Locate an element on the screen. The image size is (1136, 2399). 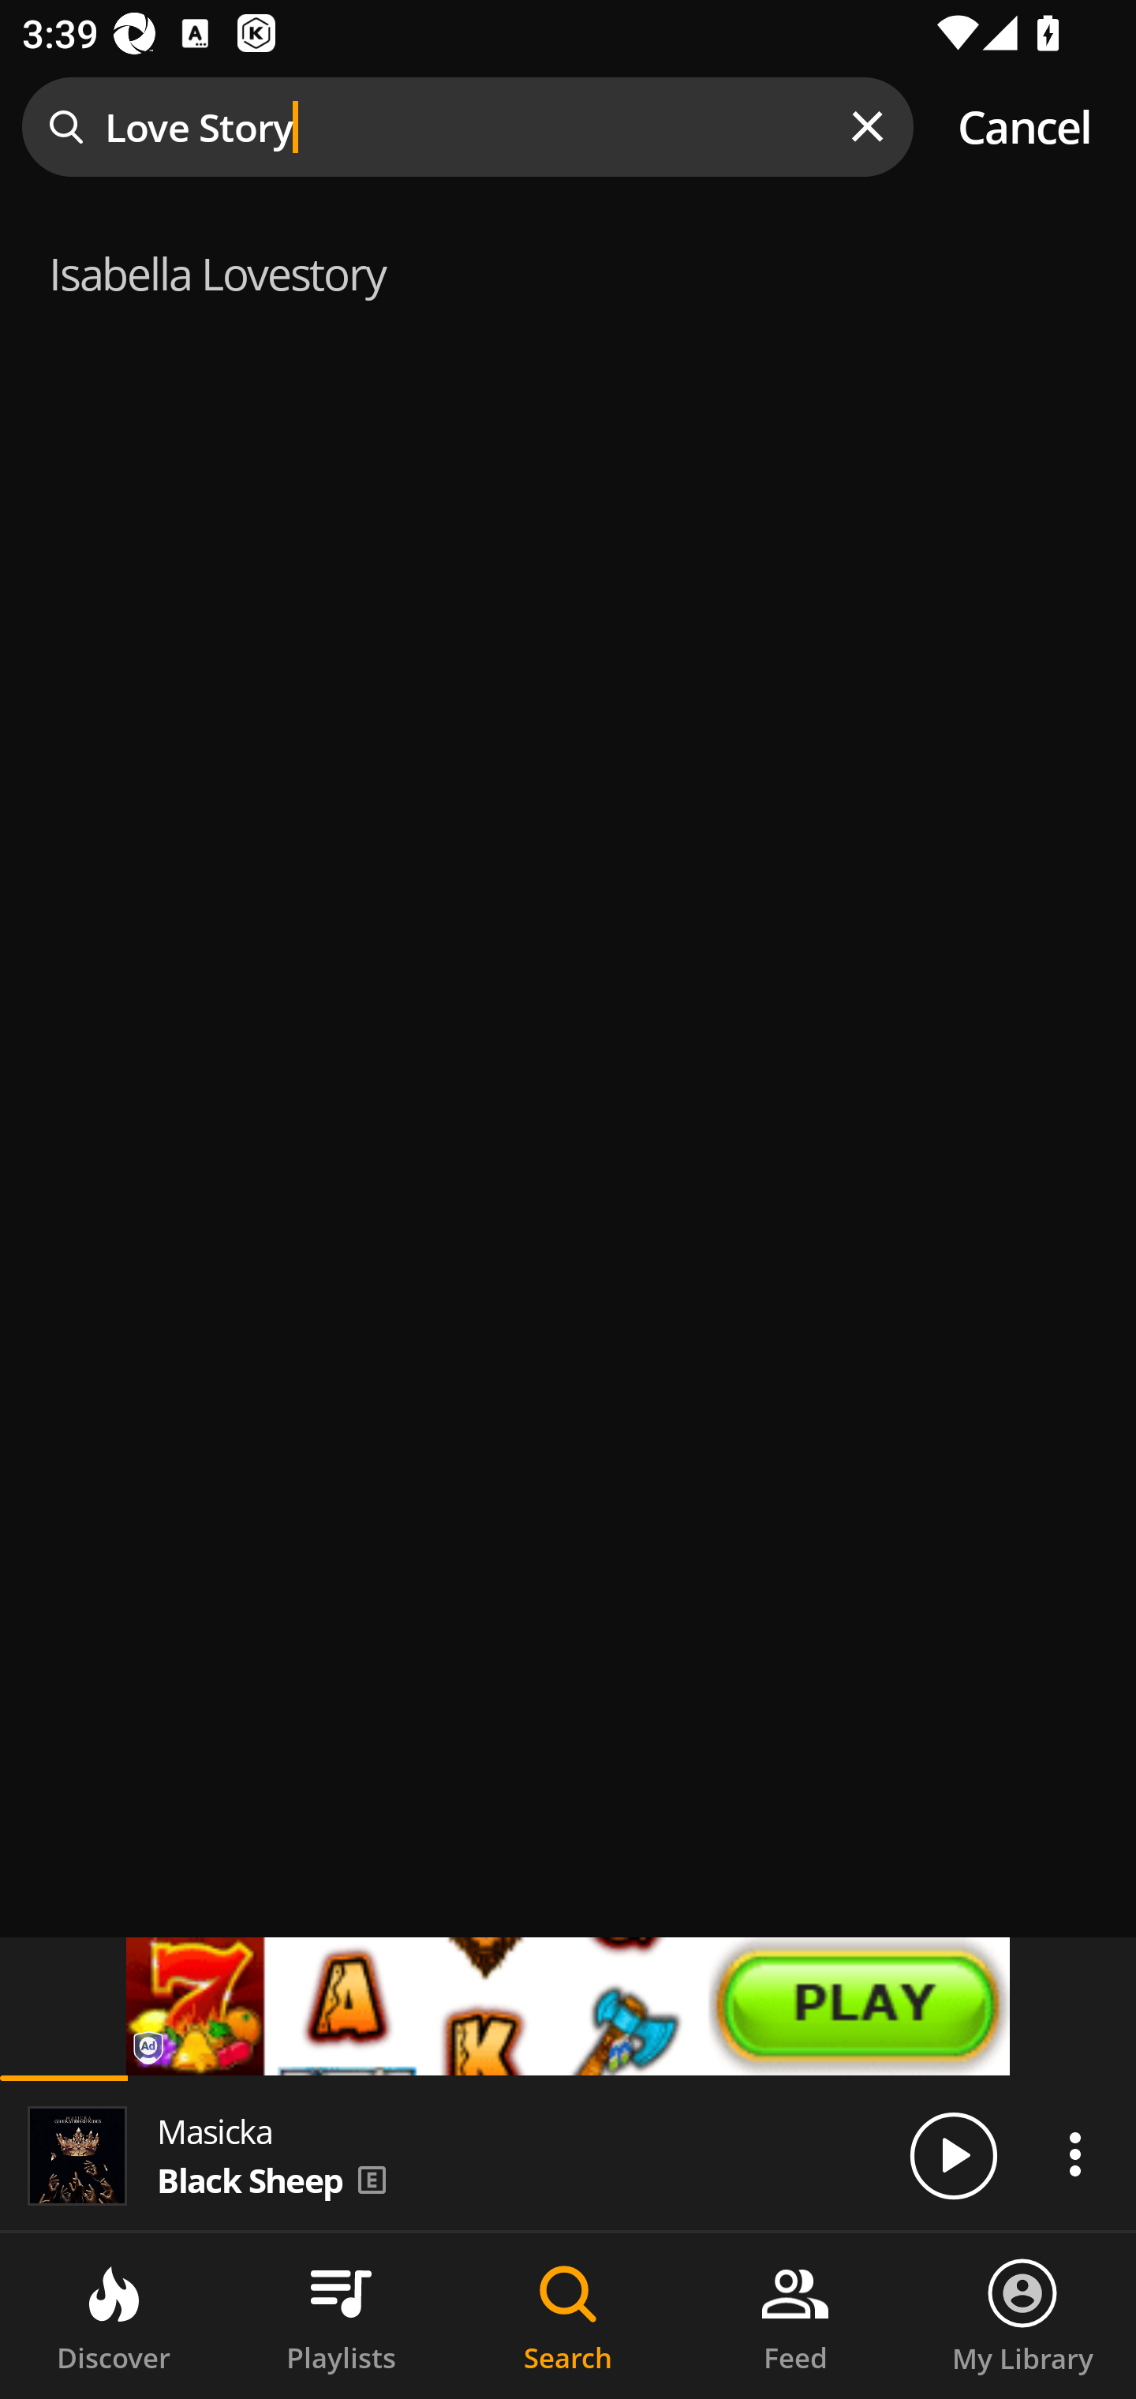
Feed is located at coordinates (795, 2316).